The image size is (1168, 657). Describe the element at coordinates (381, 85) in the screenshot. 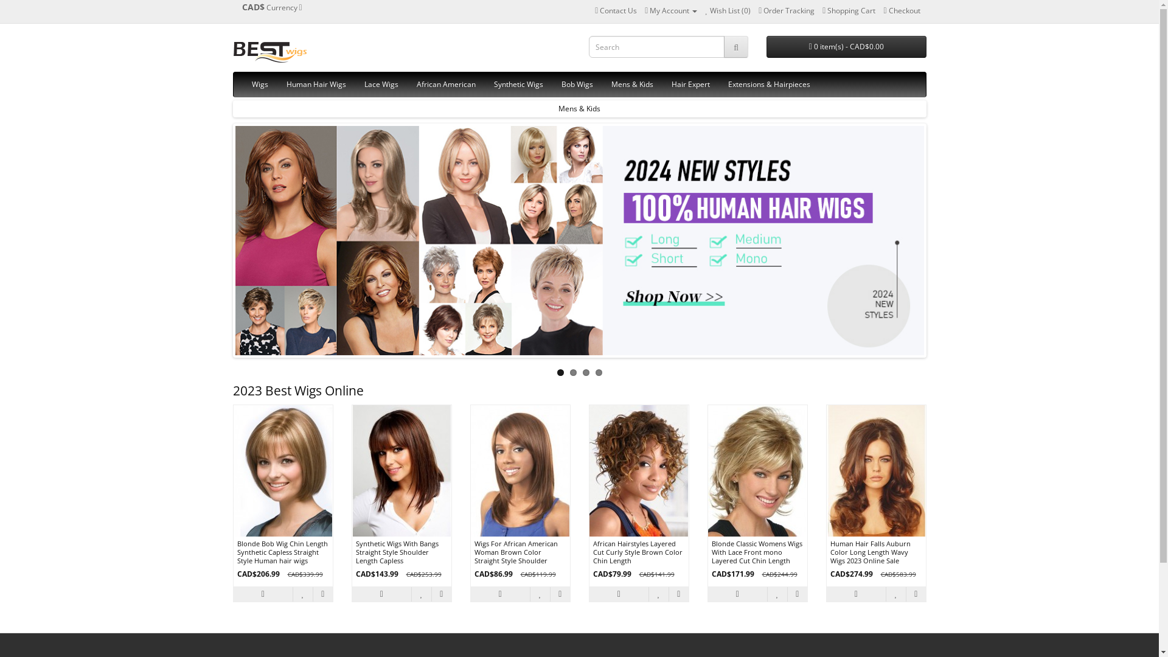

I see `Lace Wigs` at that location.